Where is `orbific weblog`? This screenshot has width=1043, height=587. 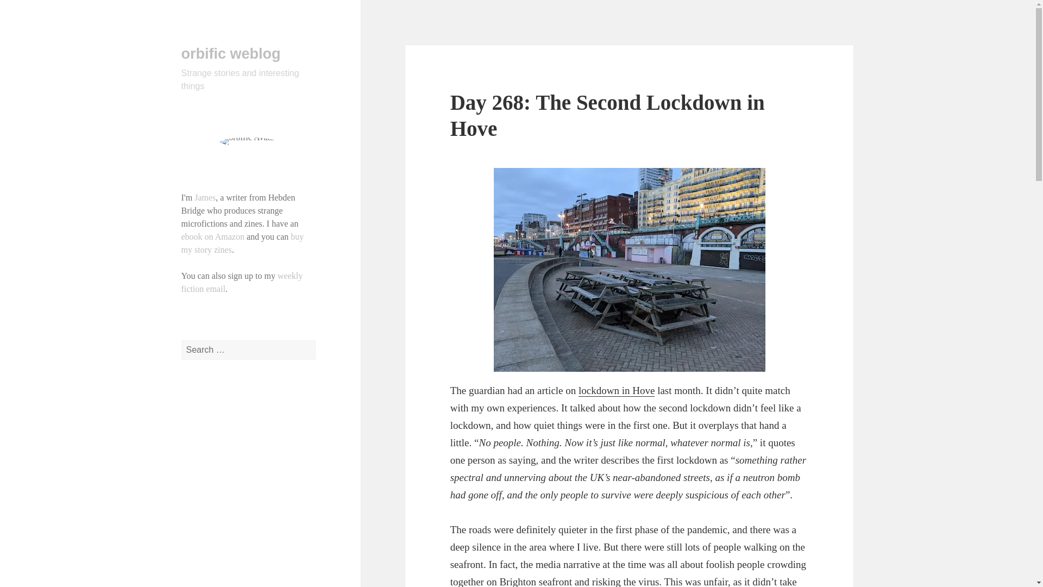
orbific weblog is located at coordinates (231, 54).